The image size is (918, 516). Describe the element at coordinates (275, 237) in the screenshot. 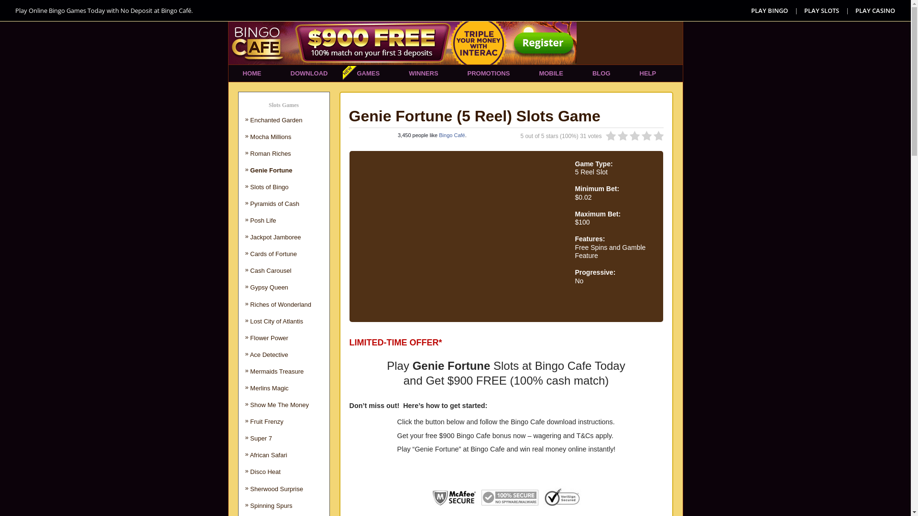

I see `Jackpot Jamboree` at that location.